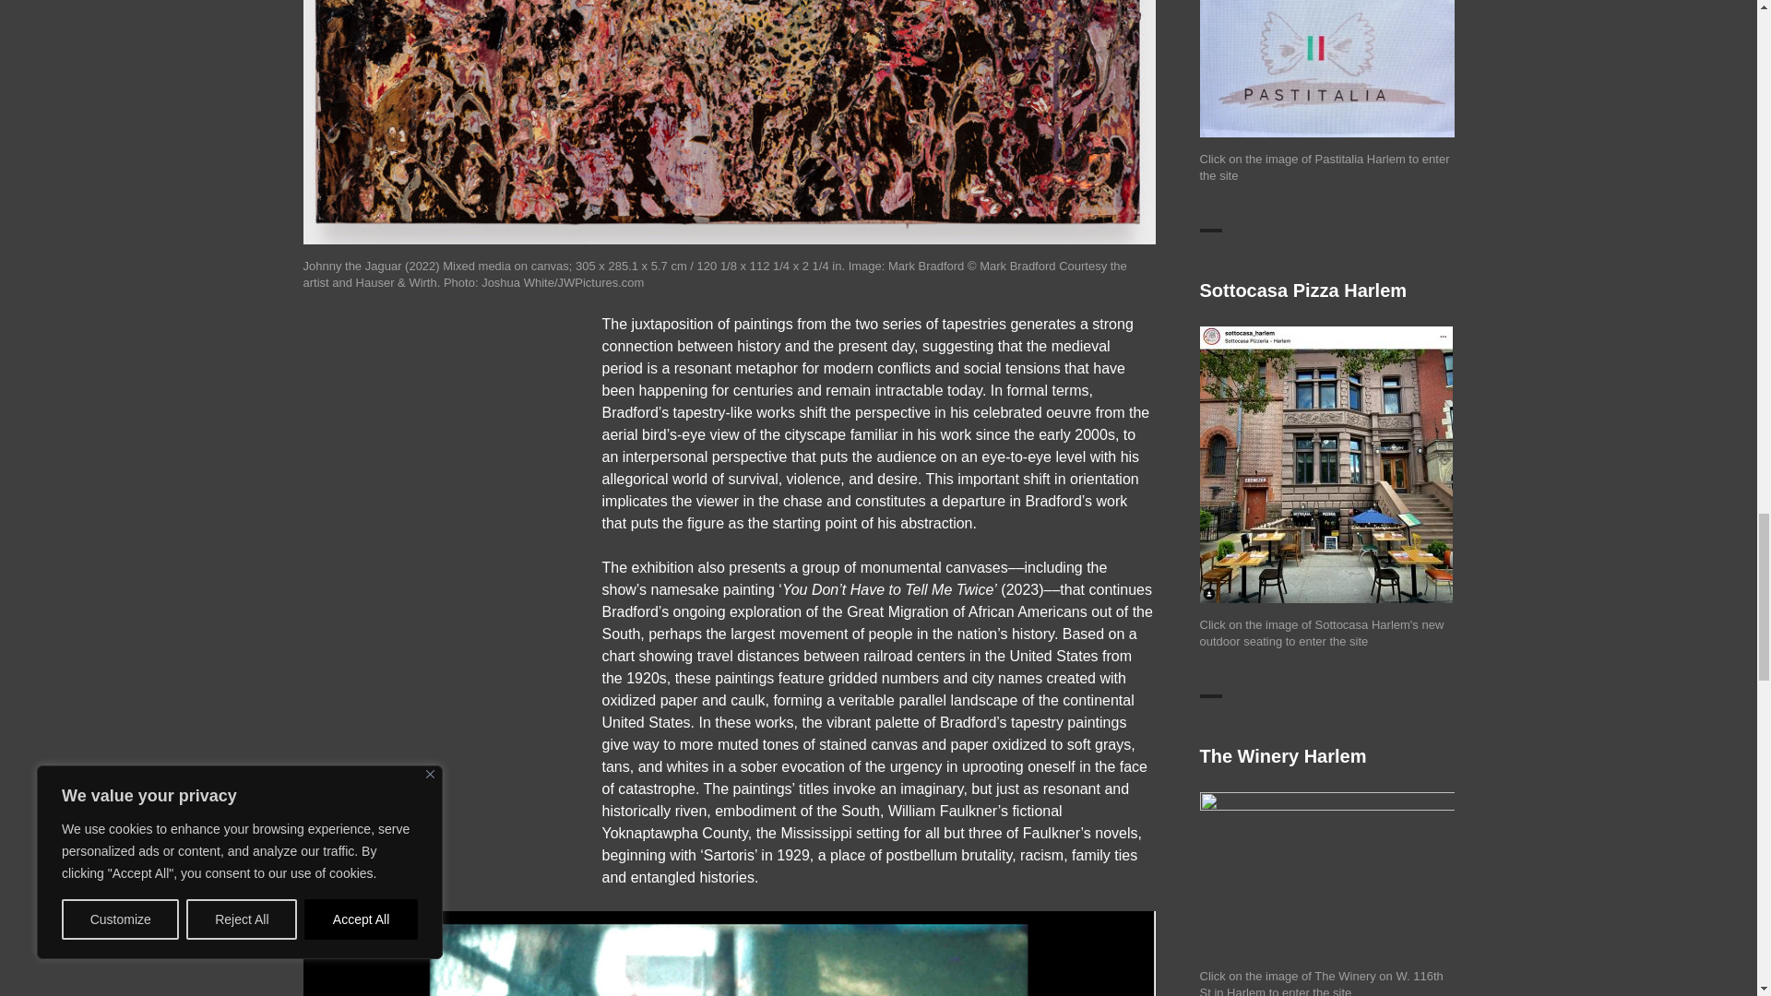 This screenshot has height=996, width=1771. I want to click on Pastitalia Harlem, so click(1326, 69).